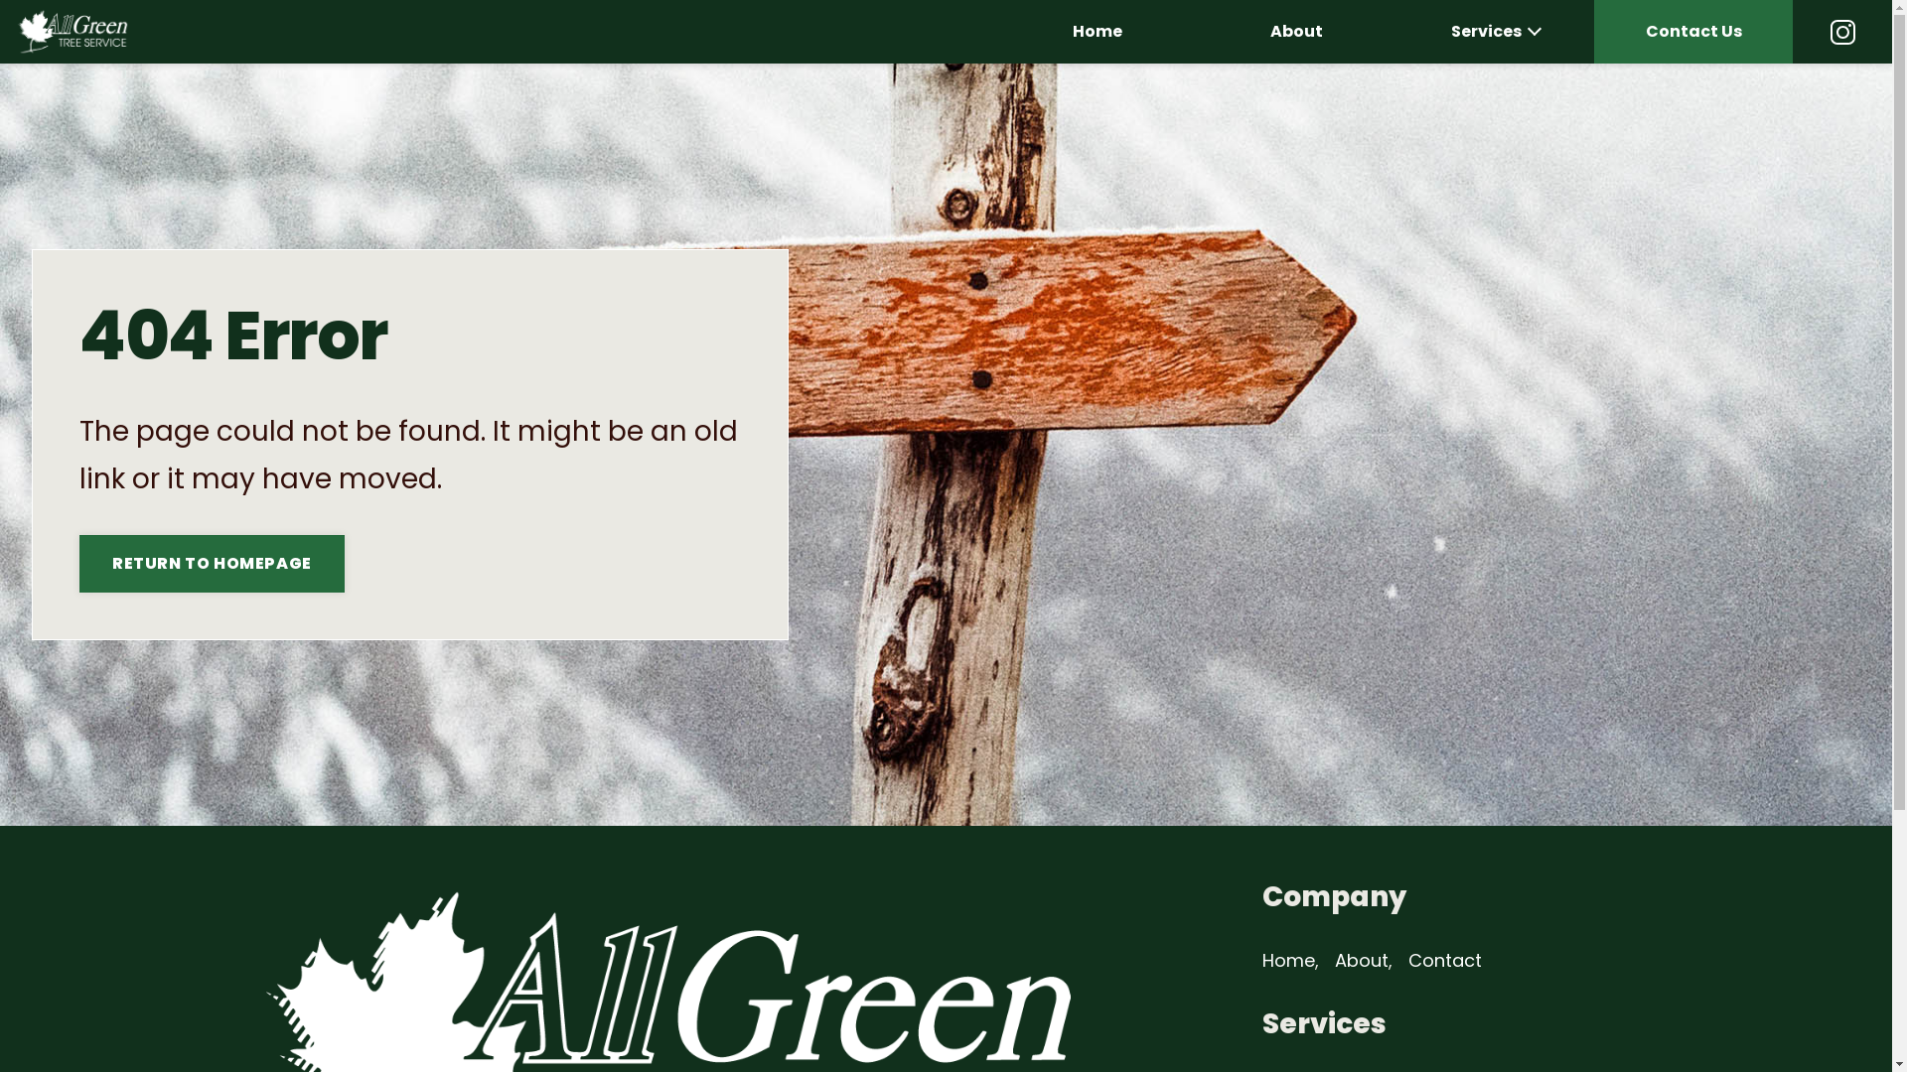  What do you see at coordinates (213, 564) in the screenshot?
I see `RETURN TO HOMEPAGE` at bounding box center [213, 564].